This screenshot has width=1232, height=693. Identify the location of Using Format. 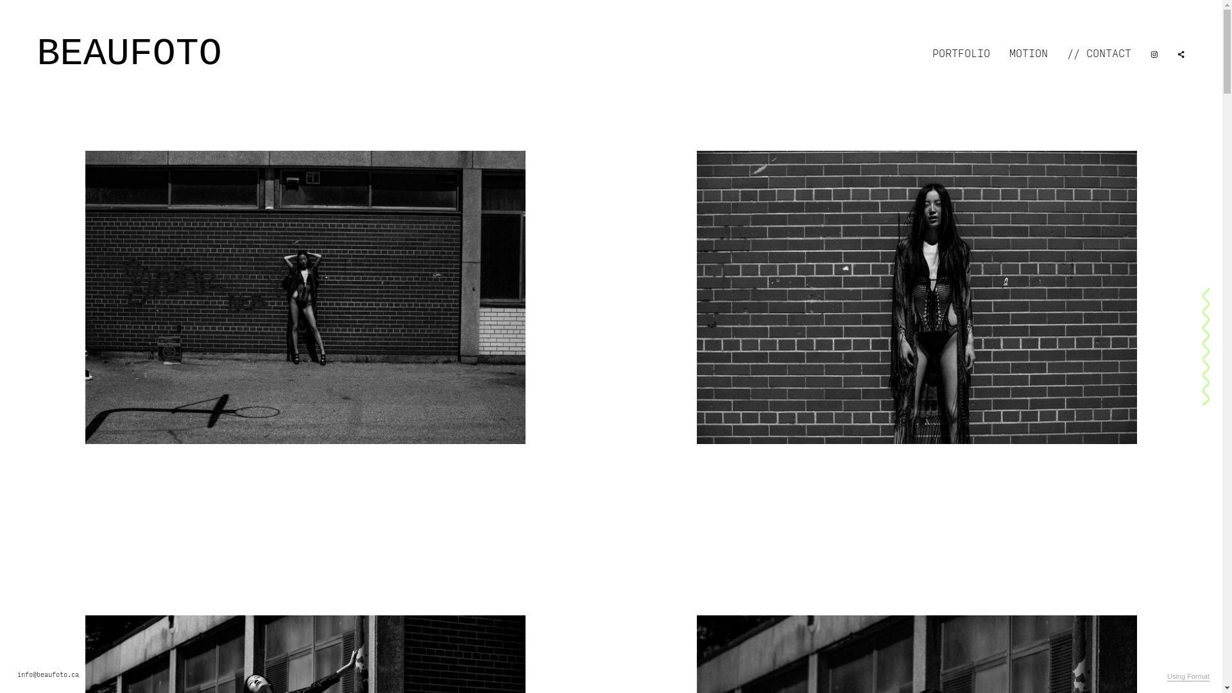
(1188, 677).